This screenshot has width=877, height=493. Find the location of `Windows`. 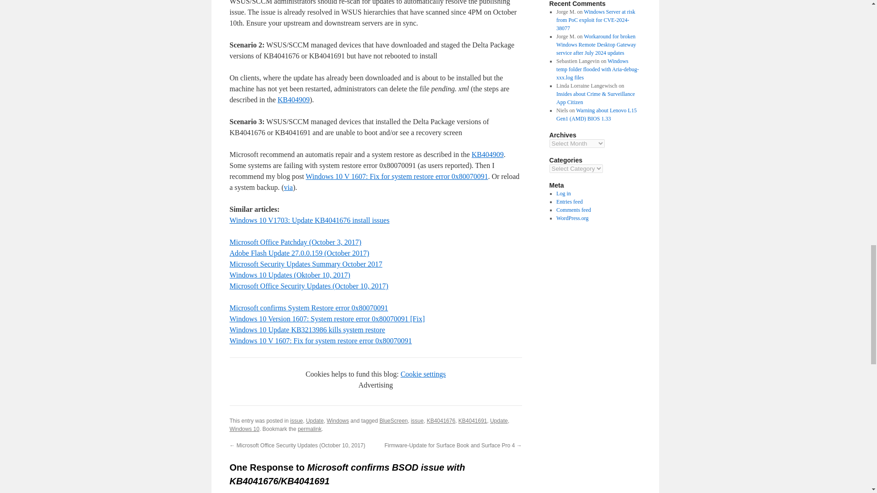

Windows is located at coordinates (338, 420).